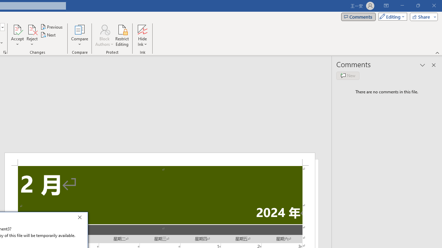  Describe the element at coordinates (142, 29) in the screenshot. I see `Hide Ink` at that location.